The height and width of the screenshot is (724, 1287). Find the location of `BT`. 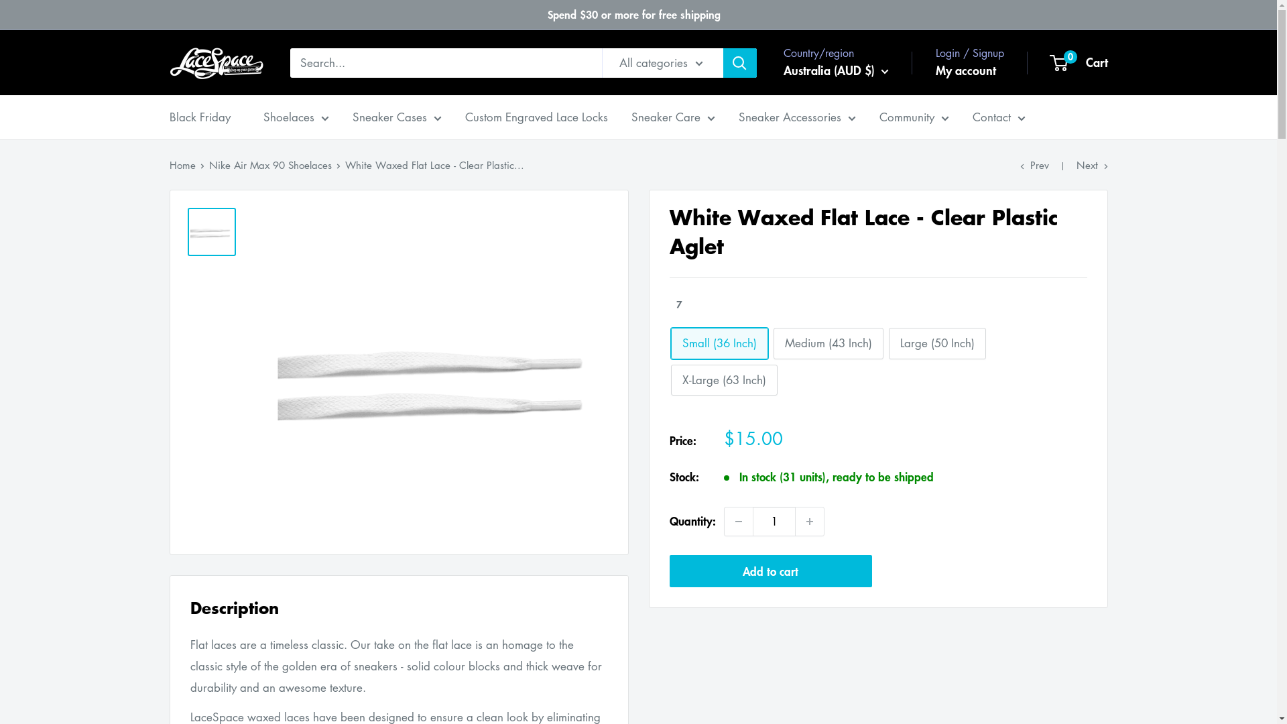

BT is located at coordinates (770, 635).